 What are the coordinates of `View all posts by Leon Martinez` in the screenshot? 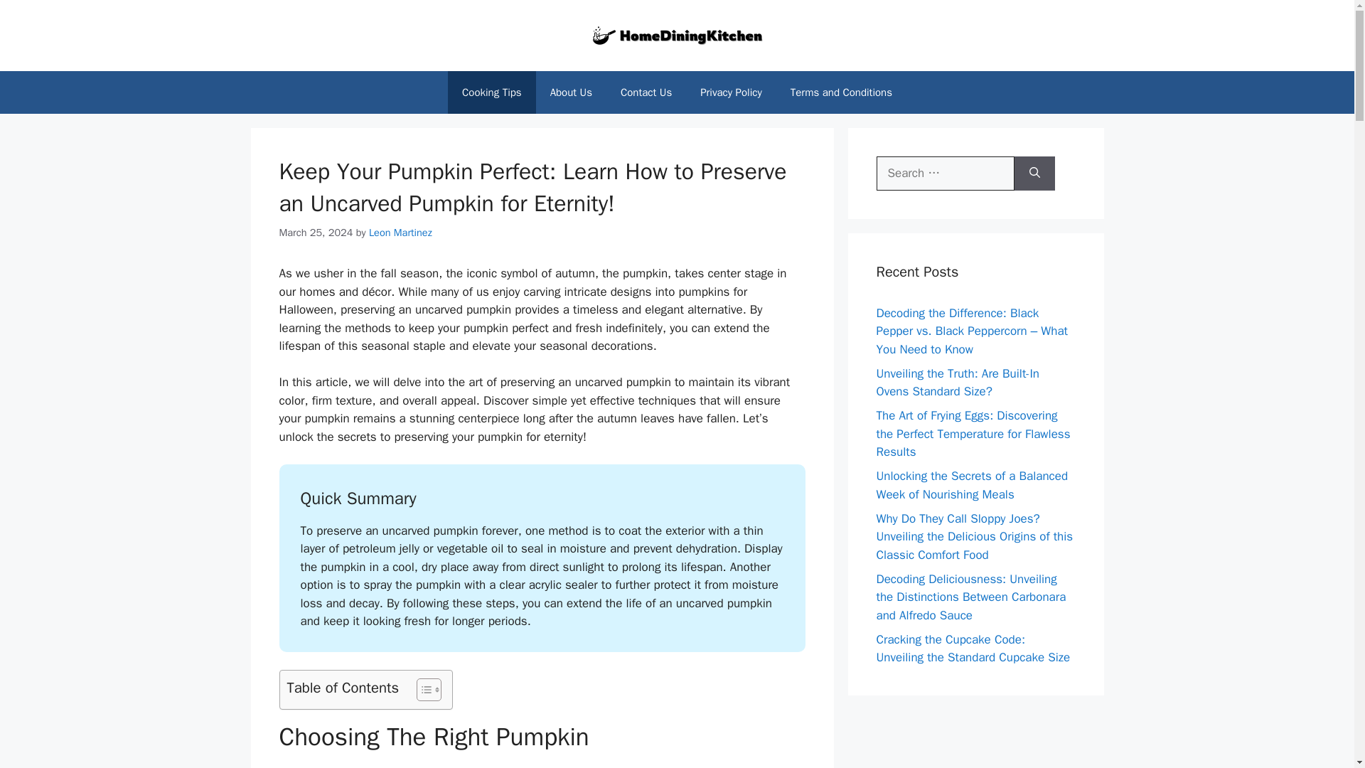 It's located at (400, 232).